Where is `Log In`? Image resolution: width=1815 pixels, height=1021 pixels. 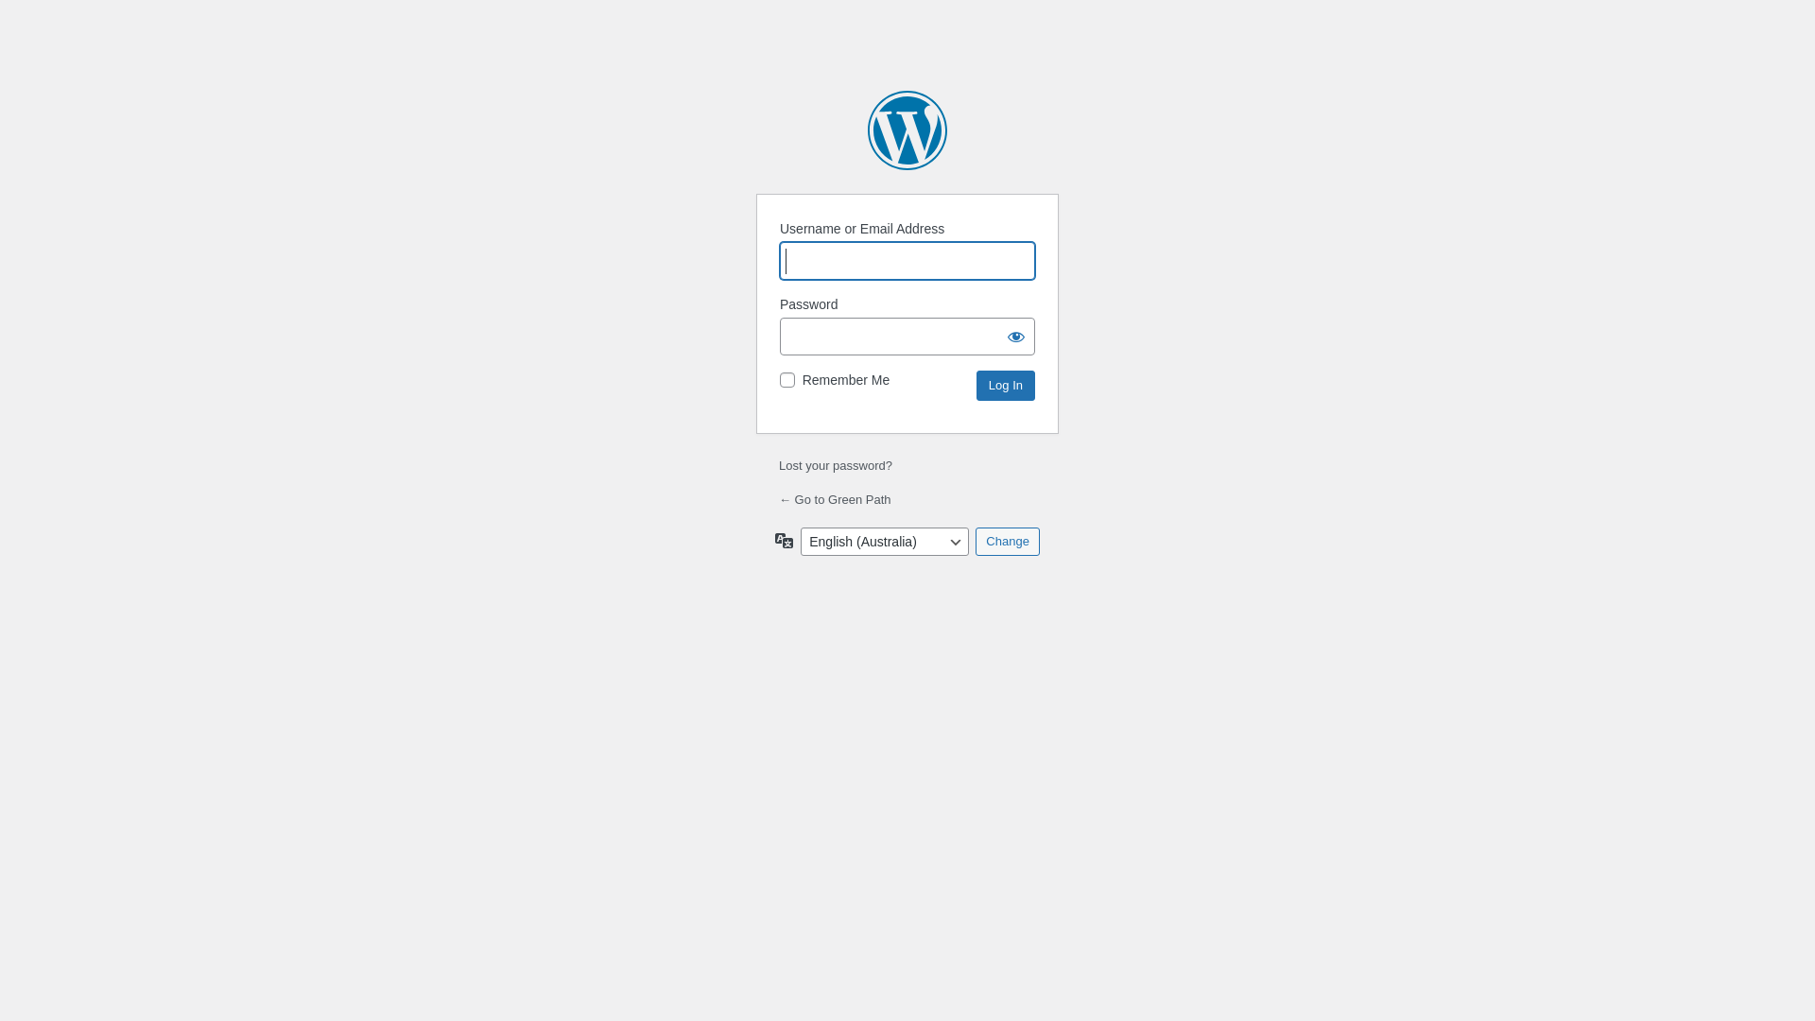 Log In is located at coordinates (1006, 386).